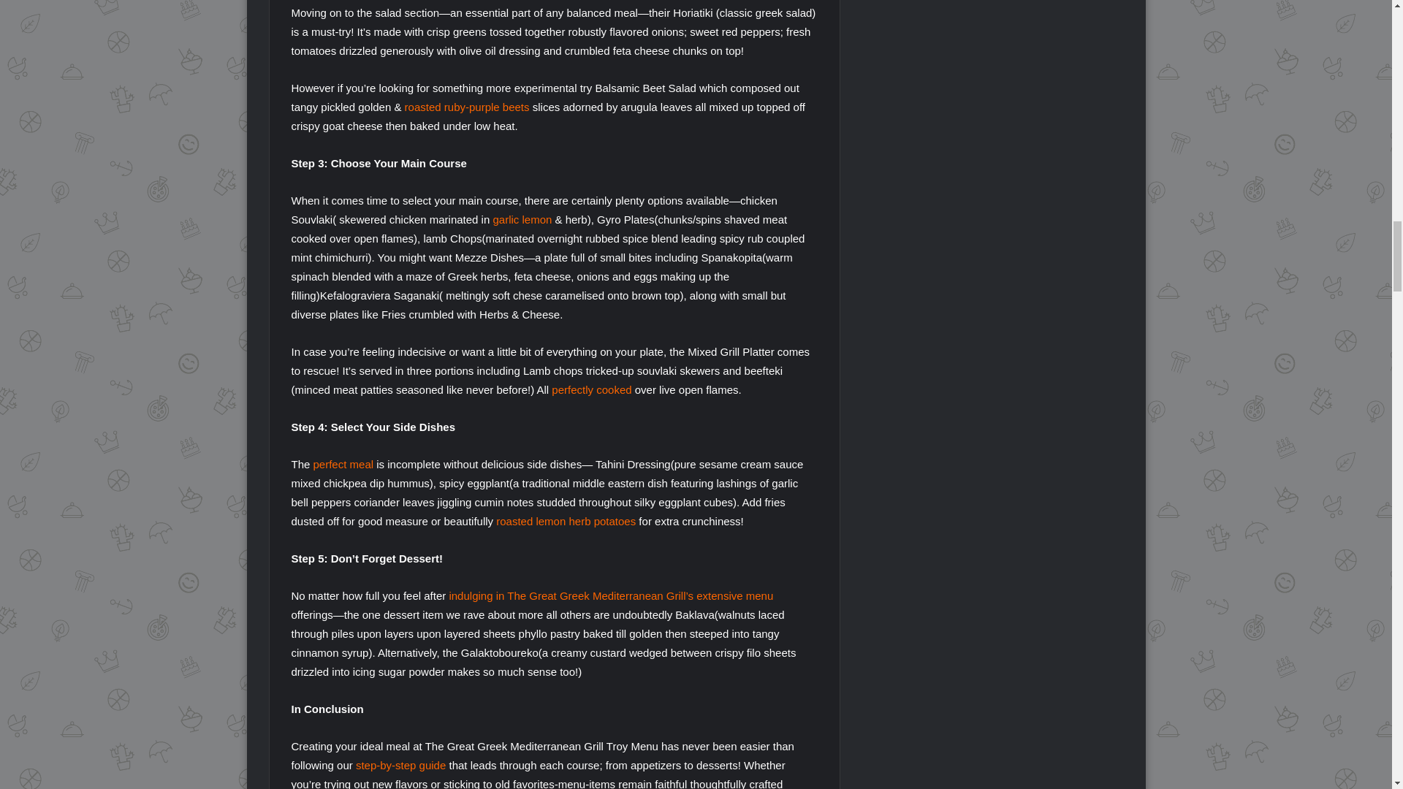 Image resolution: width=1403 pixels, height=789 pixels. I want to click on perfectly cooked, so click(591, 389).